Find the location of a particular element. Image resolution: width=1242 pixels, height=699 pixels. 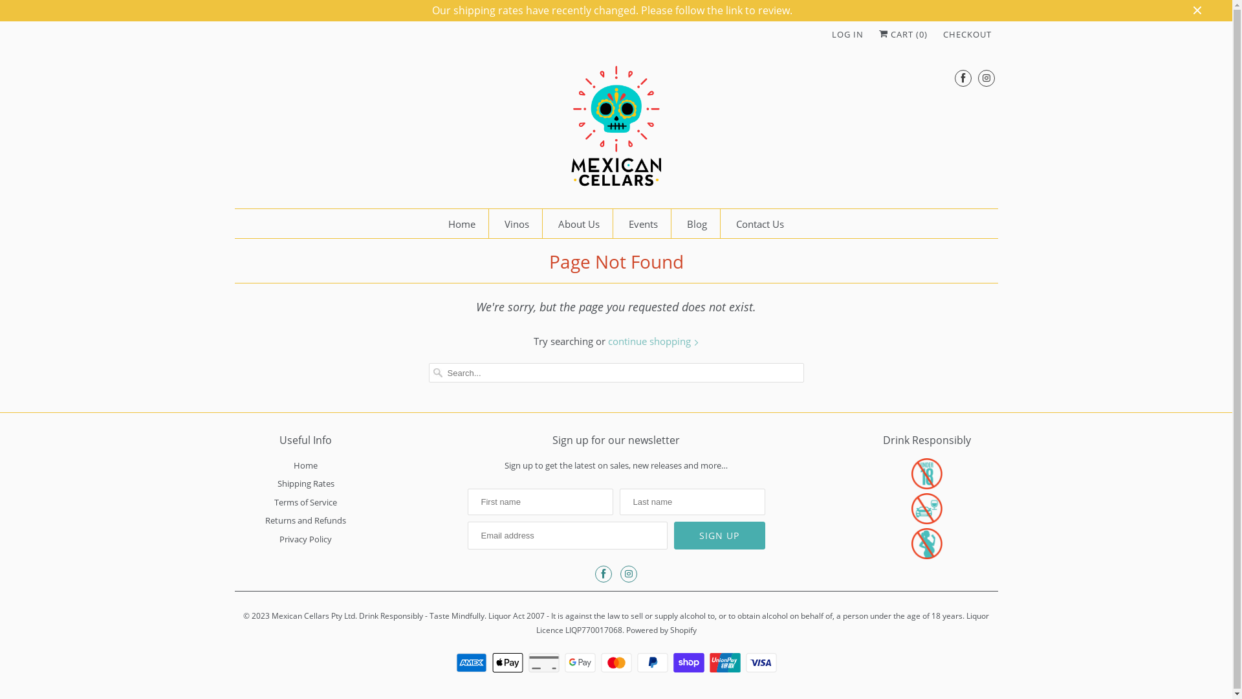

Mexican Cellars Pty Ltd on Facebook is located at coordinates (963, 78).